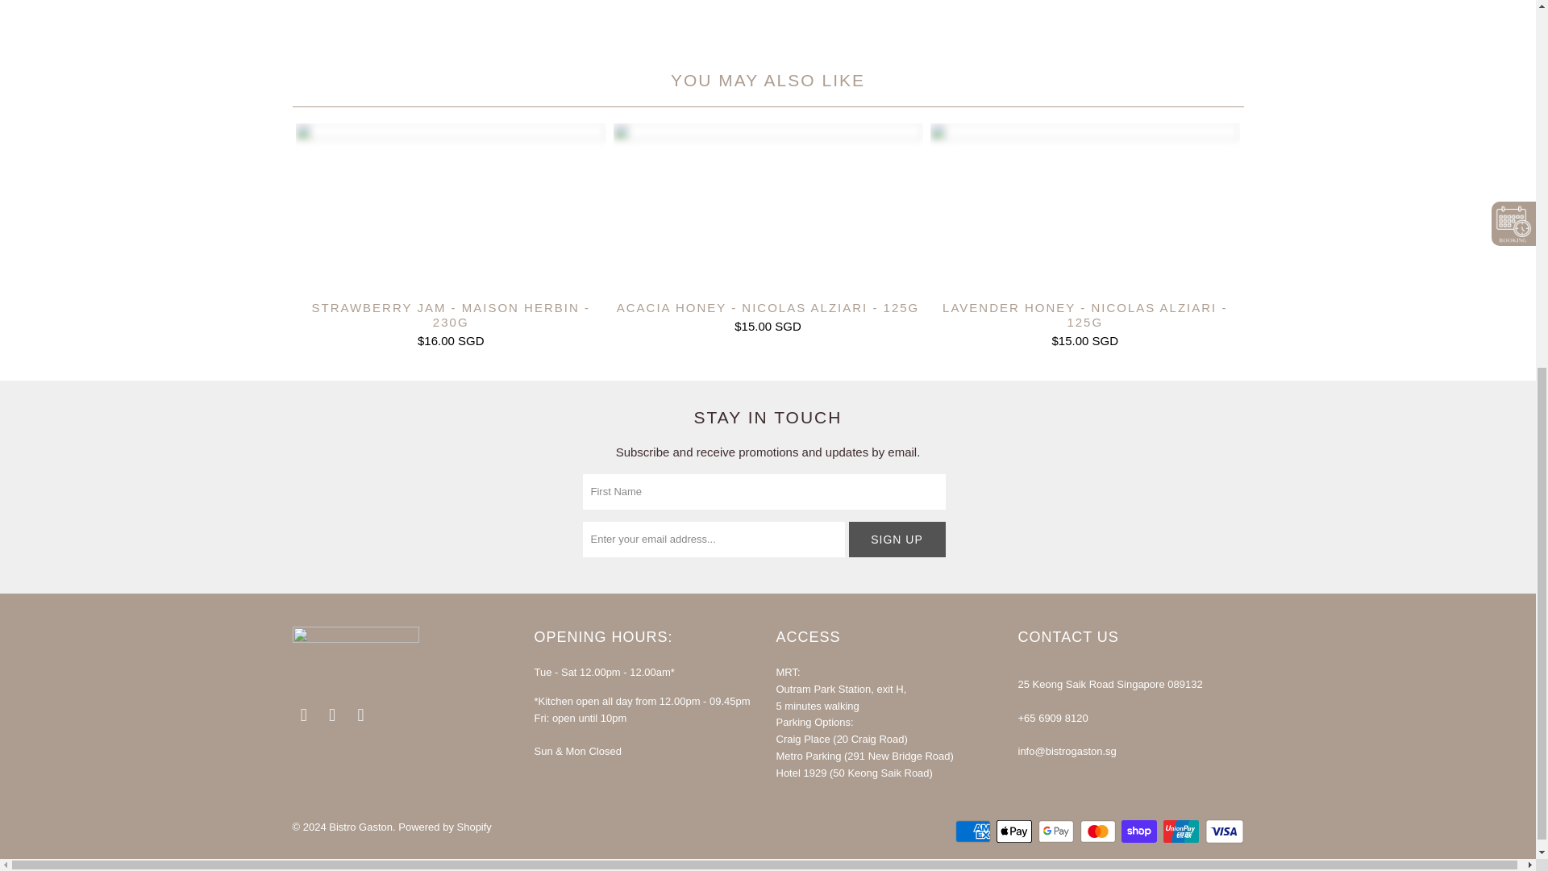  Describe the element at coordinates (1183, 831) in the screenshot. I see `Union Pay` at that location.